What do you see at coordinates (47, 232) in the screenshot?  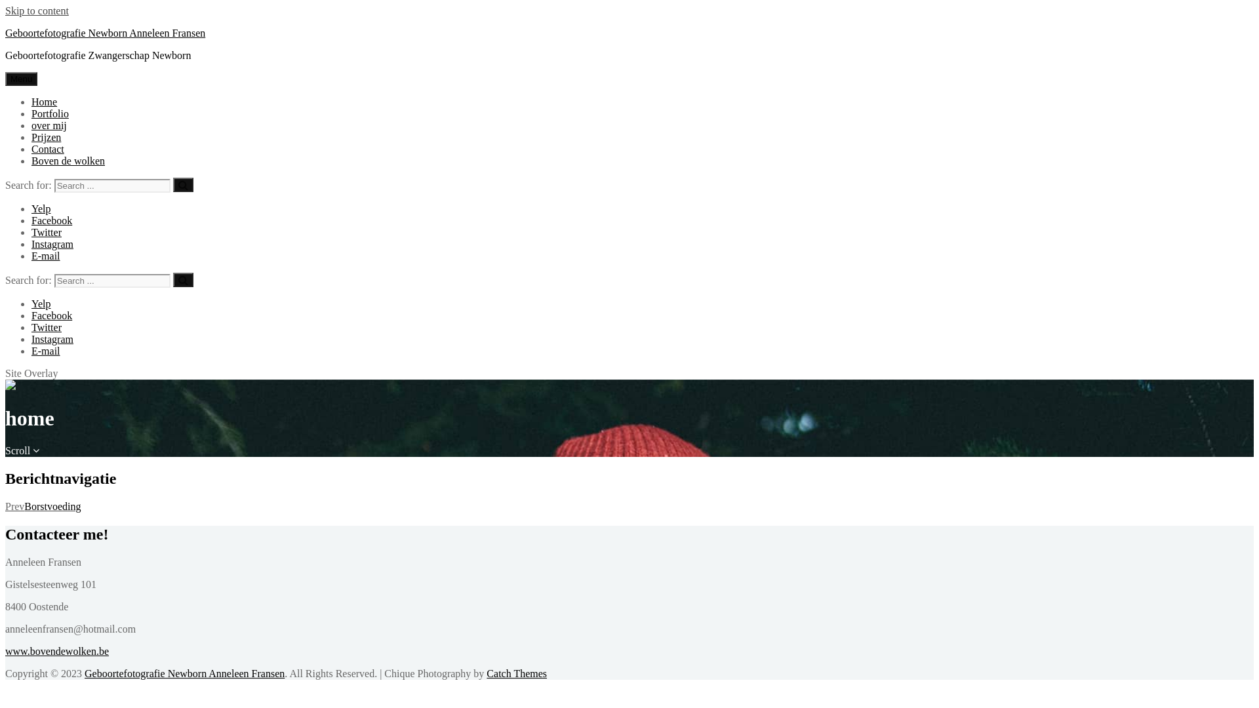 I see `Twitter` at bounding box center [47, 232].